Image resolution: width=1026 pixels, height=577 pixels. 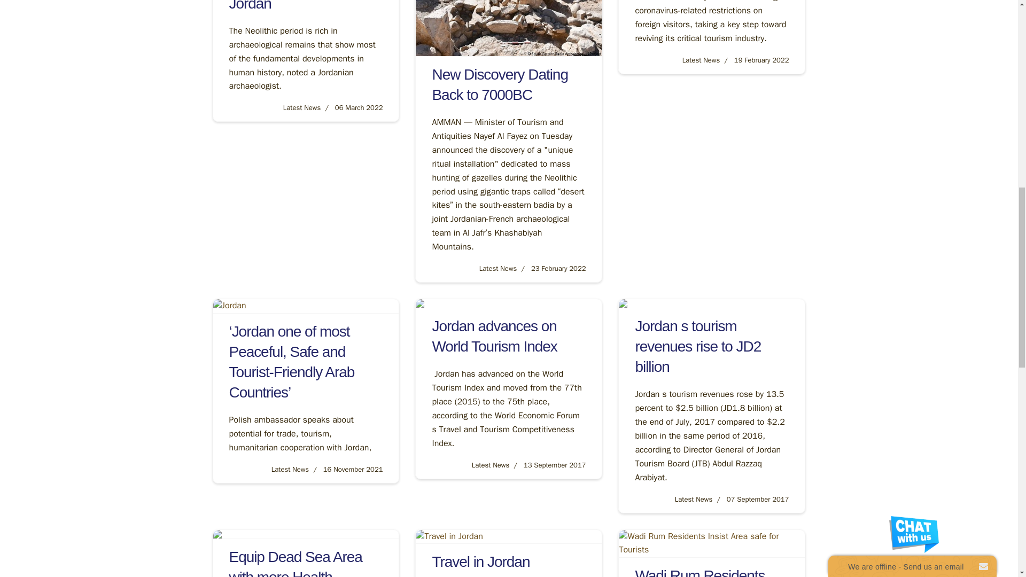 I want to click on New Discovery Dating Back to 7000BC, so click(x=499, y=84).